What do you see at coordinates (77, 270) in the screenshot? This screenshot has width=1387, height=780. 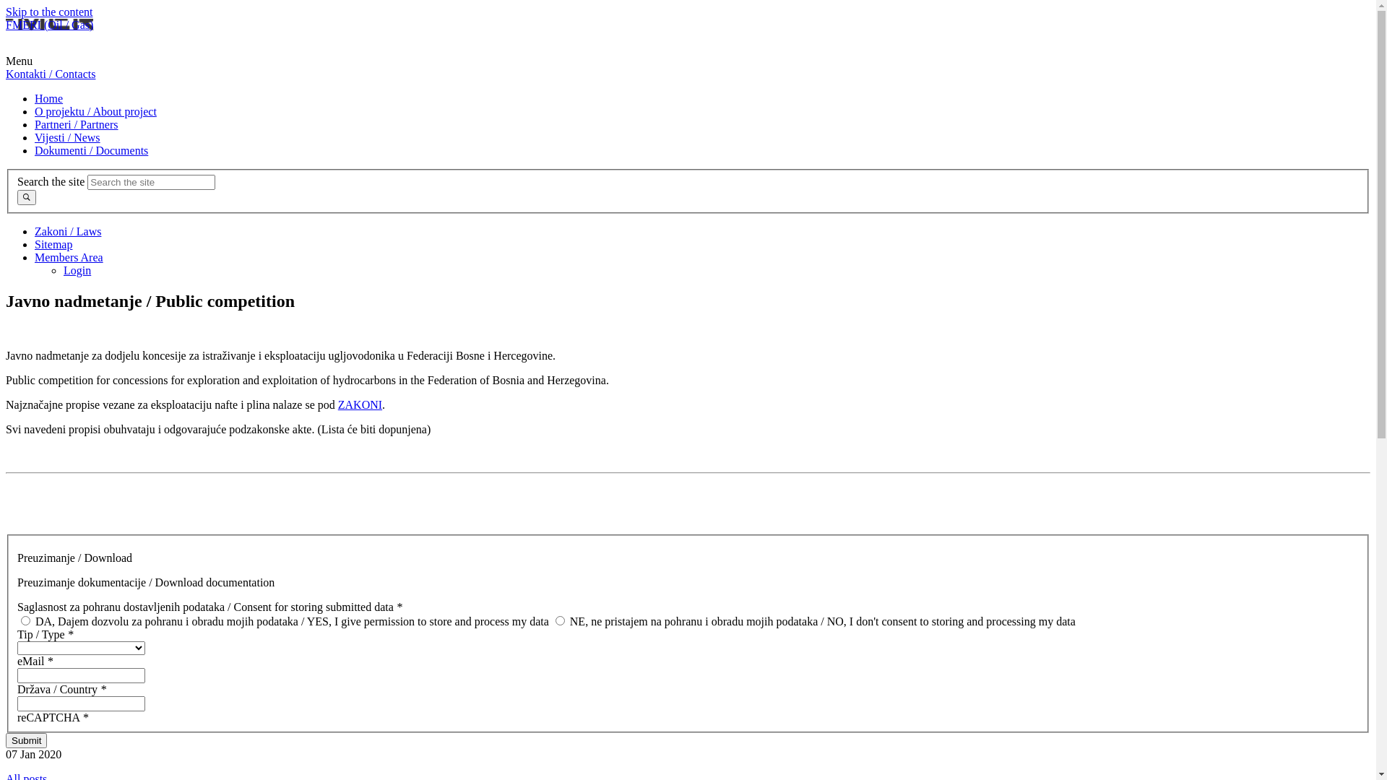 I see `Login` at bounding box center [77, 270].